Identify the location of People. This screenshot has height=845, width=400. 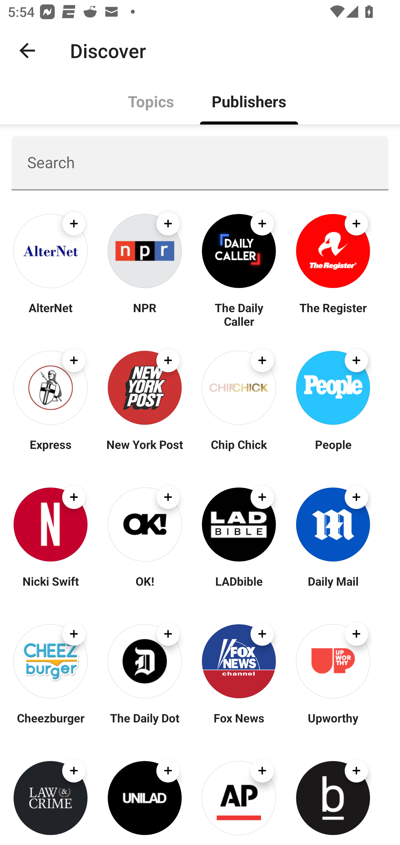
(333, 451).